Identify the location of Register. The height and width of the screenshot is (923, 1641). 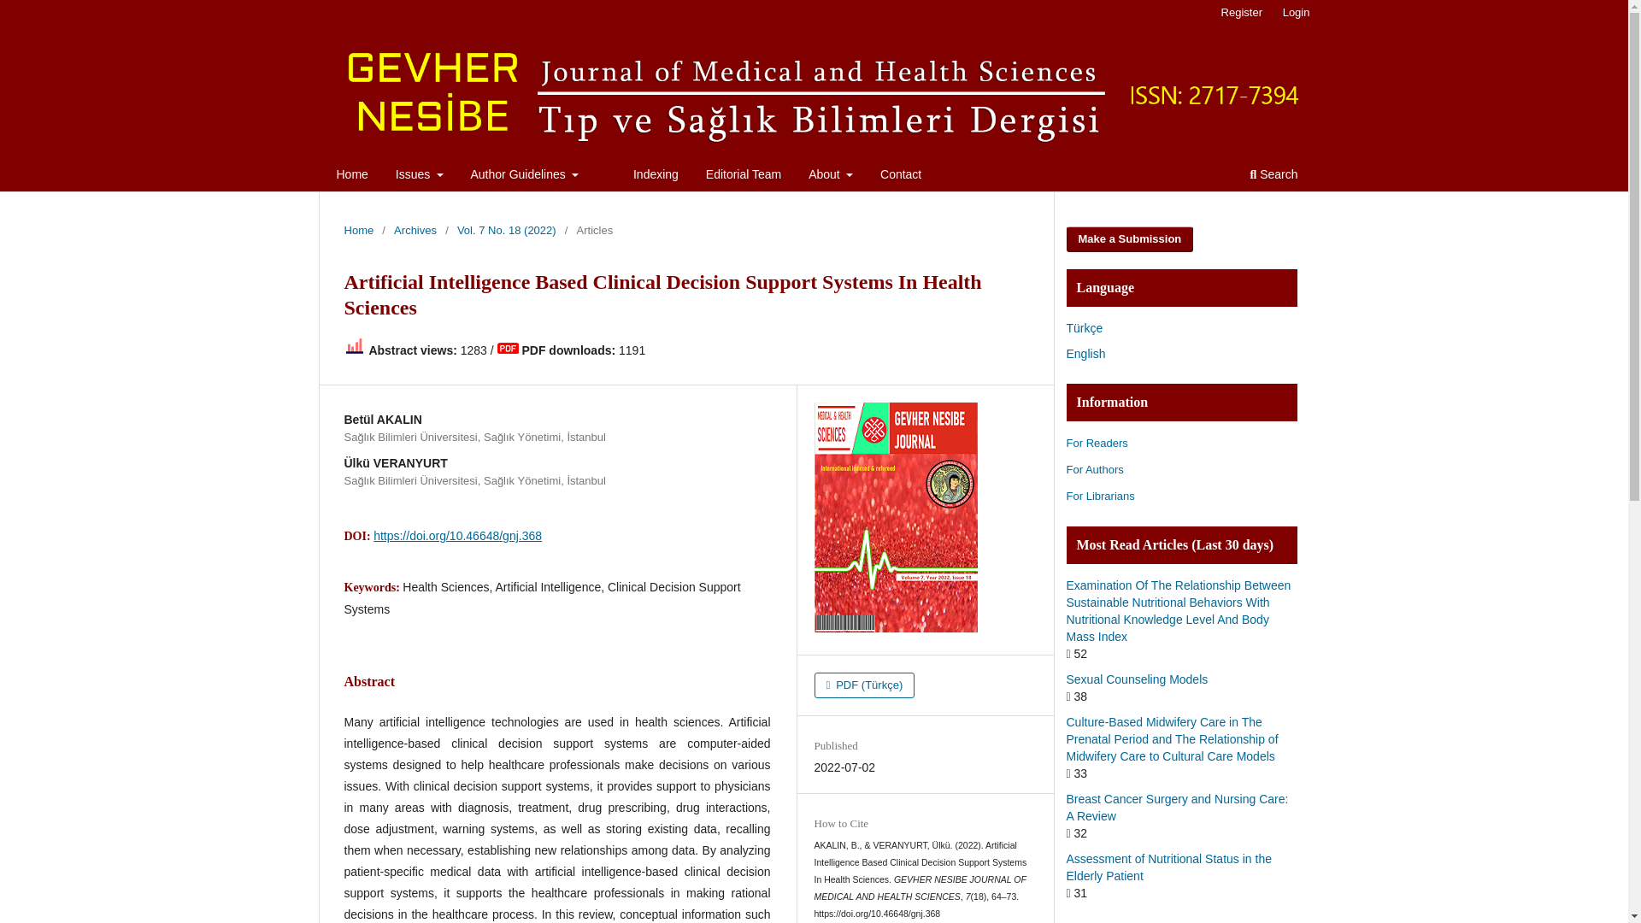
(1241, 13).